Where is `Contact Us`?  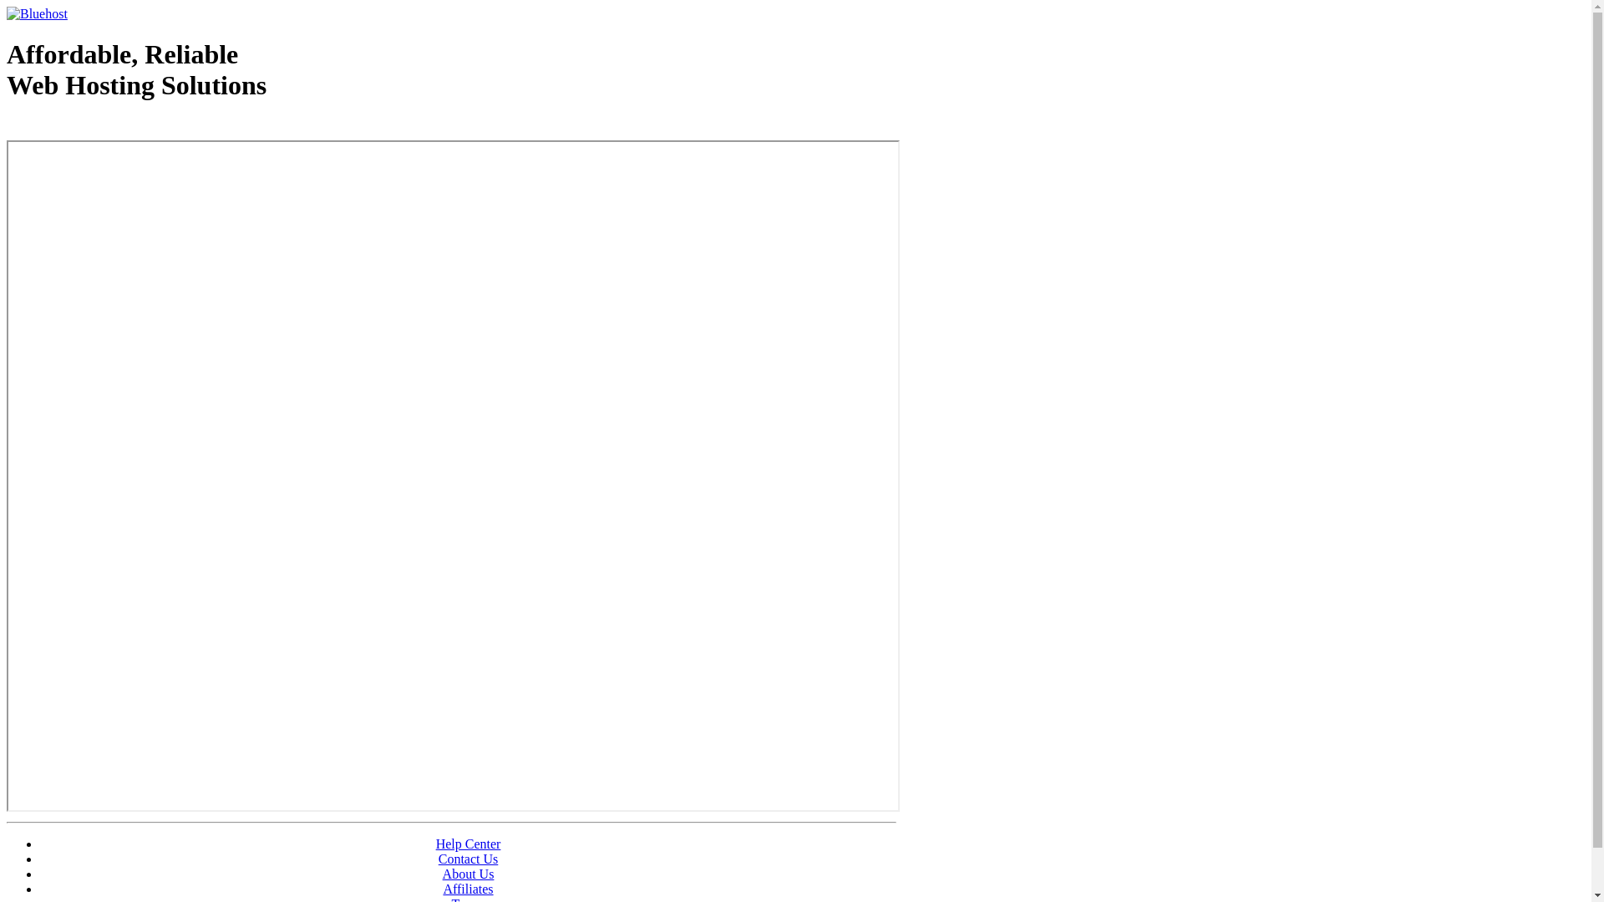
Contact Us is located at coordinates (469, 859).